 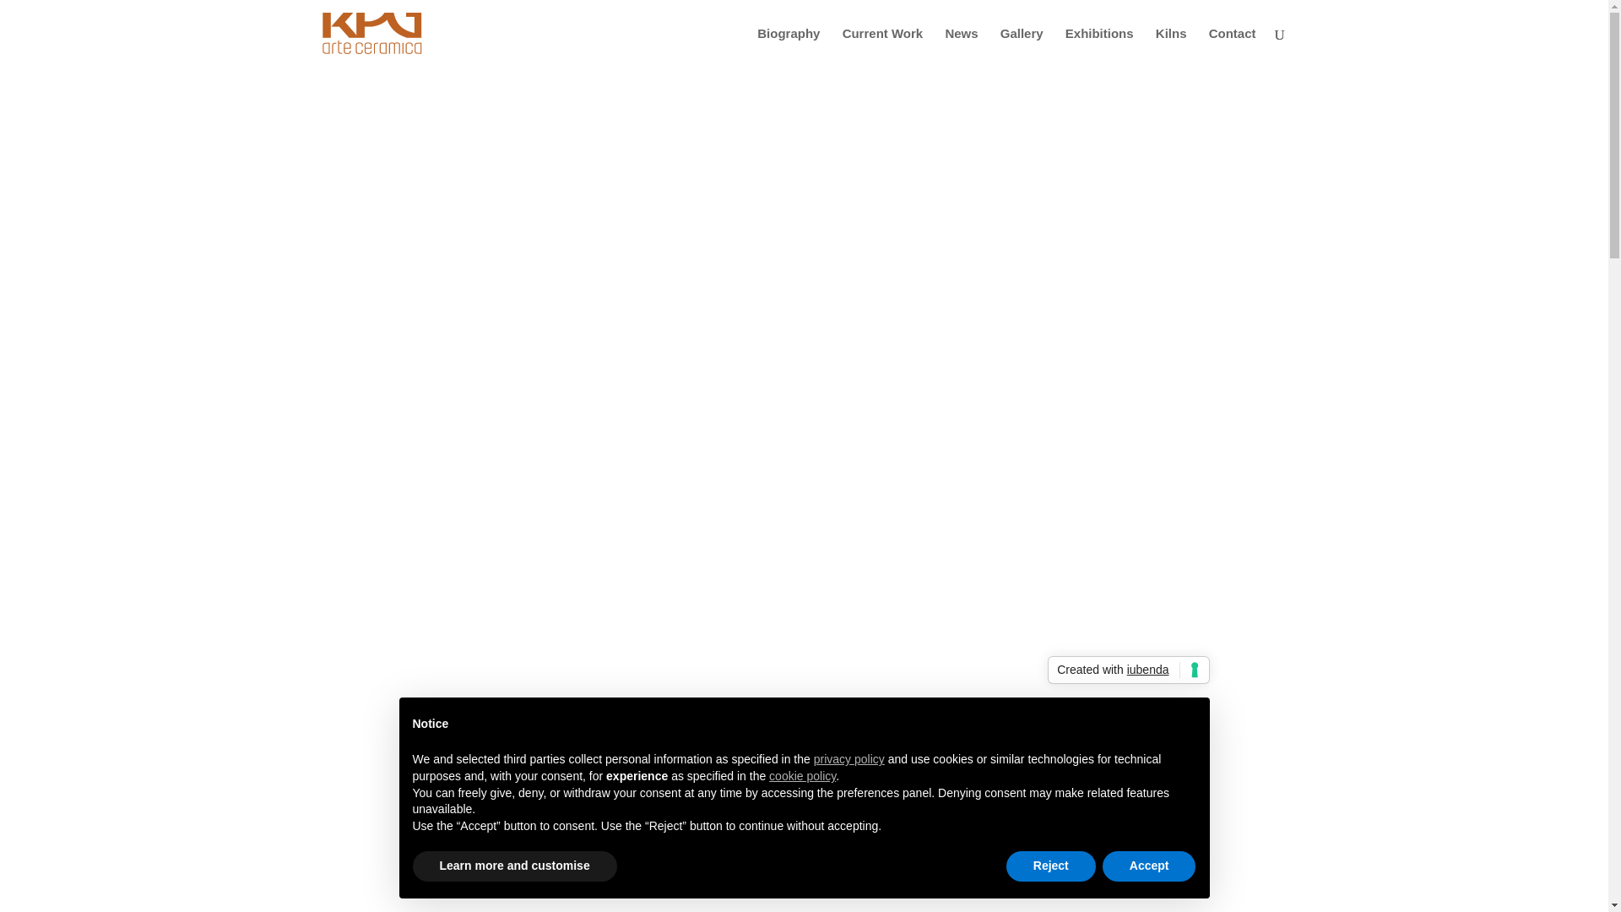 I want to click on Contact, so click(x=1233, y=47).